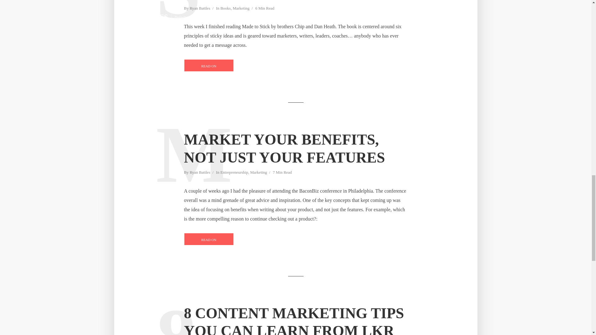 This screenshot has height=335, width=596. Describe the element at coordinates (259, 173) in the screenshot. I see `Marketing` at that location.